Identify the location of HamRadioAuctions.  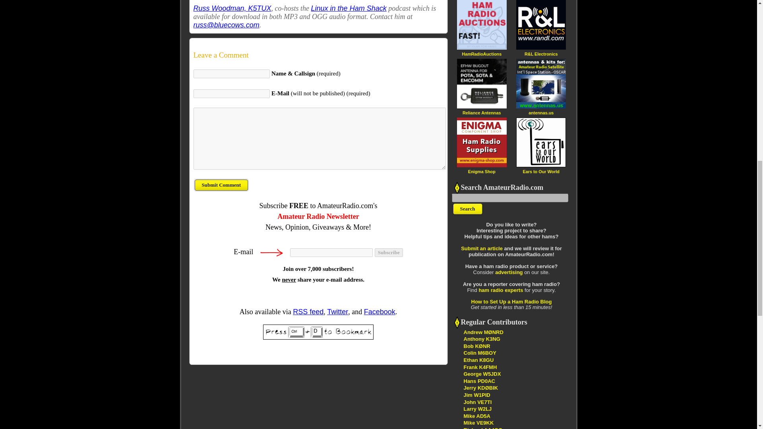
(481, 54).